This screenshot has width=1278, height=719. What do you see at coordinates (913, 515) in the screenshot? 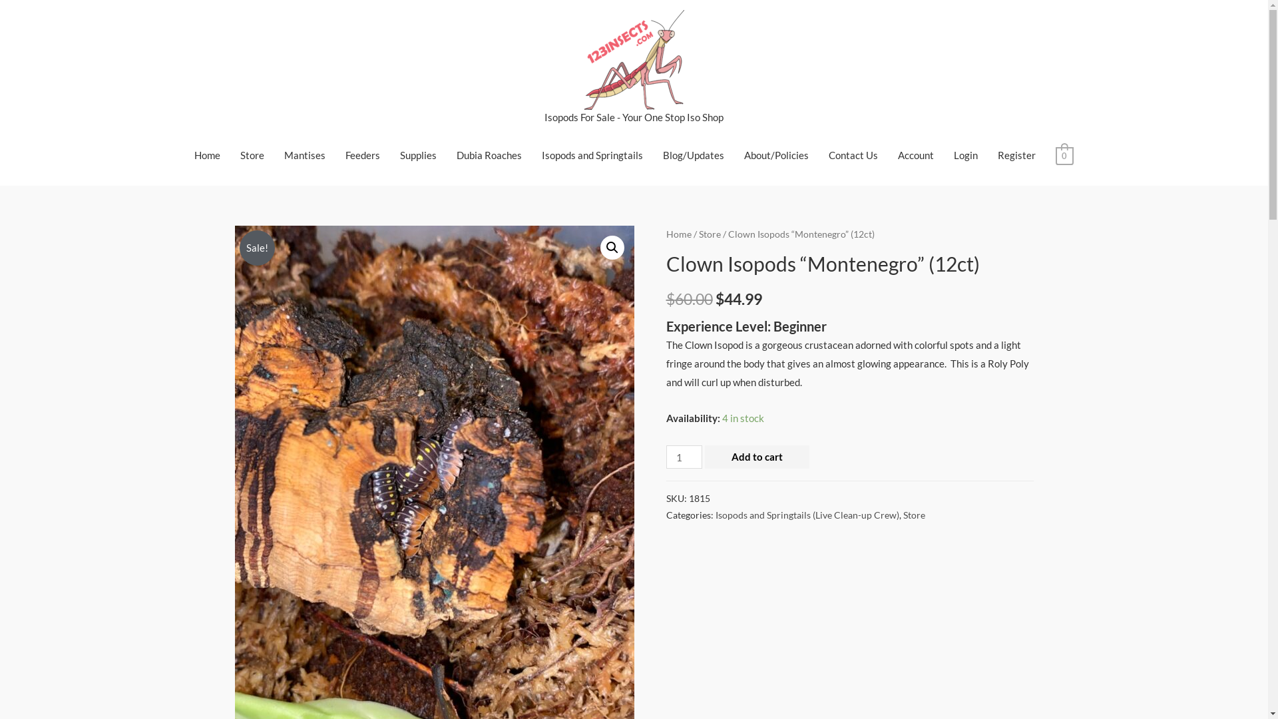
I see `Store` at bounding box center [913, 515].